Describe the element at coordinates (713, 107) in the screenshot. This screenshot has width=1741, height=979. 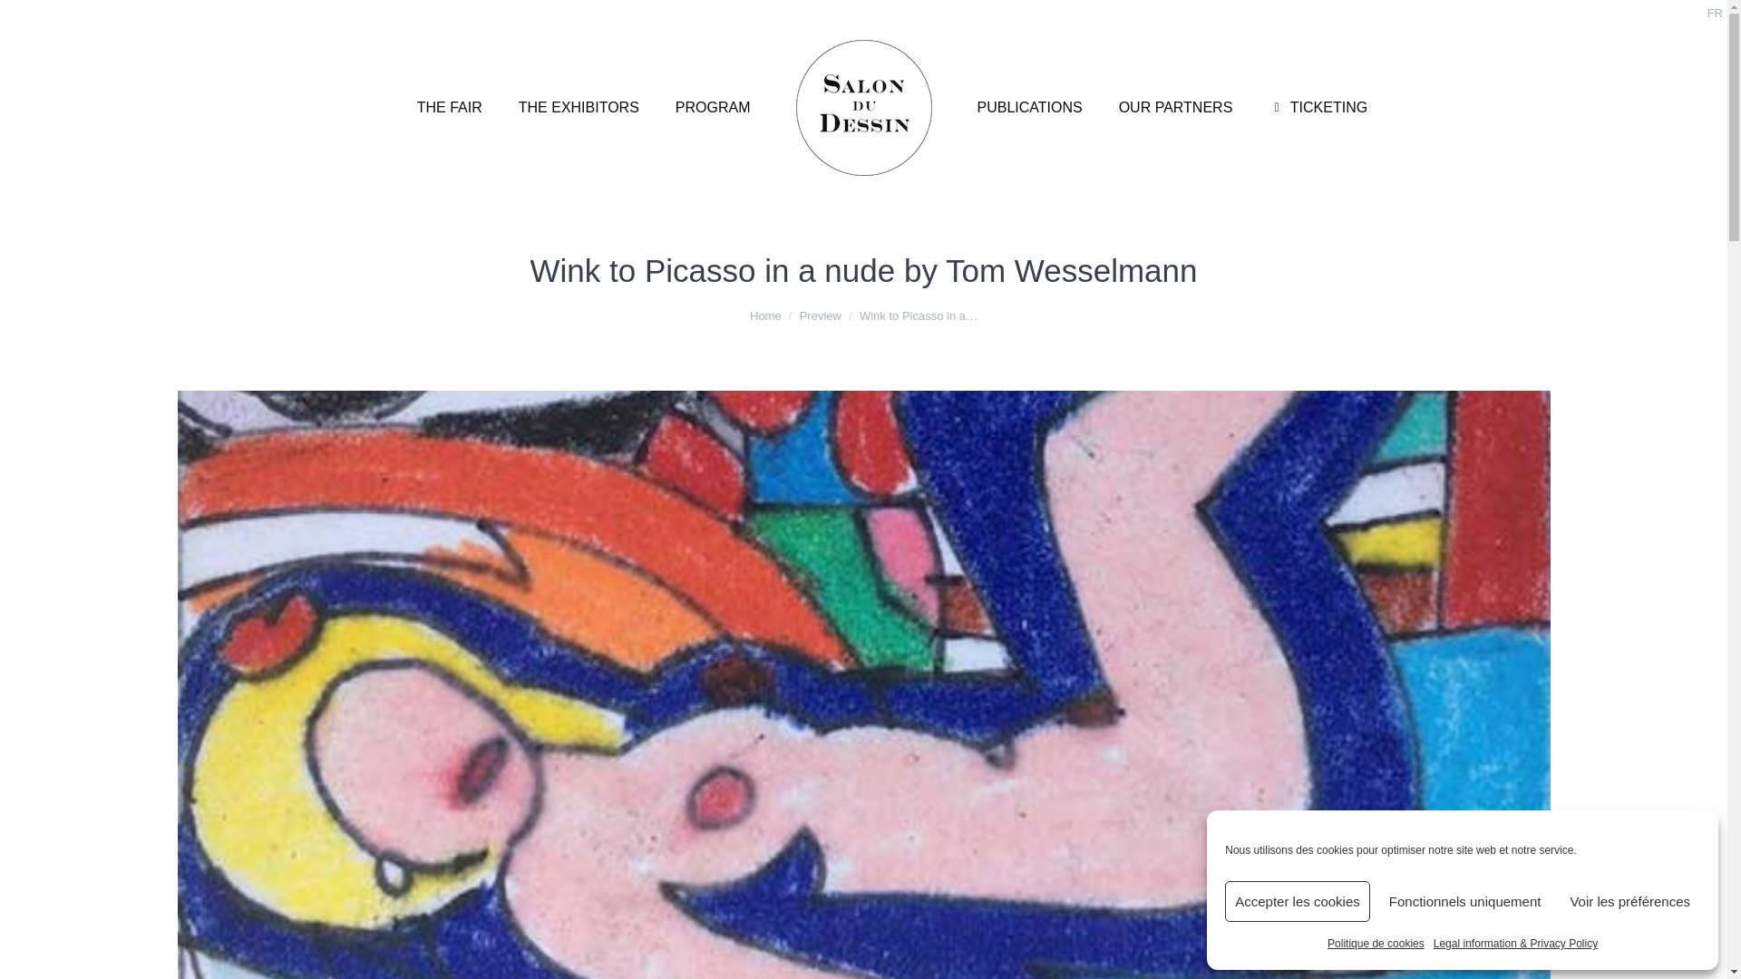
I see `PROGRAM` at that location.